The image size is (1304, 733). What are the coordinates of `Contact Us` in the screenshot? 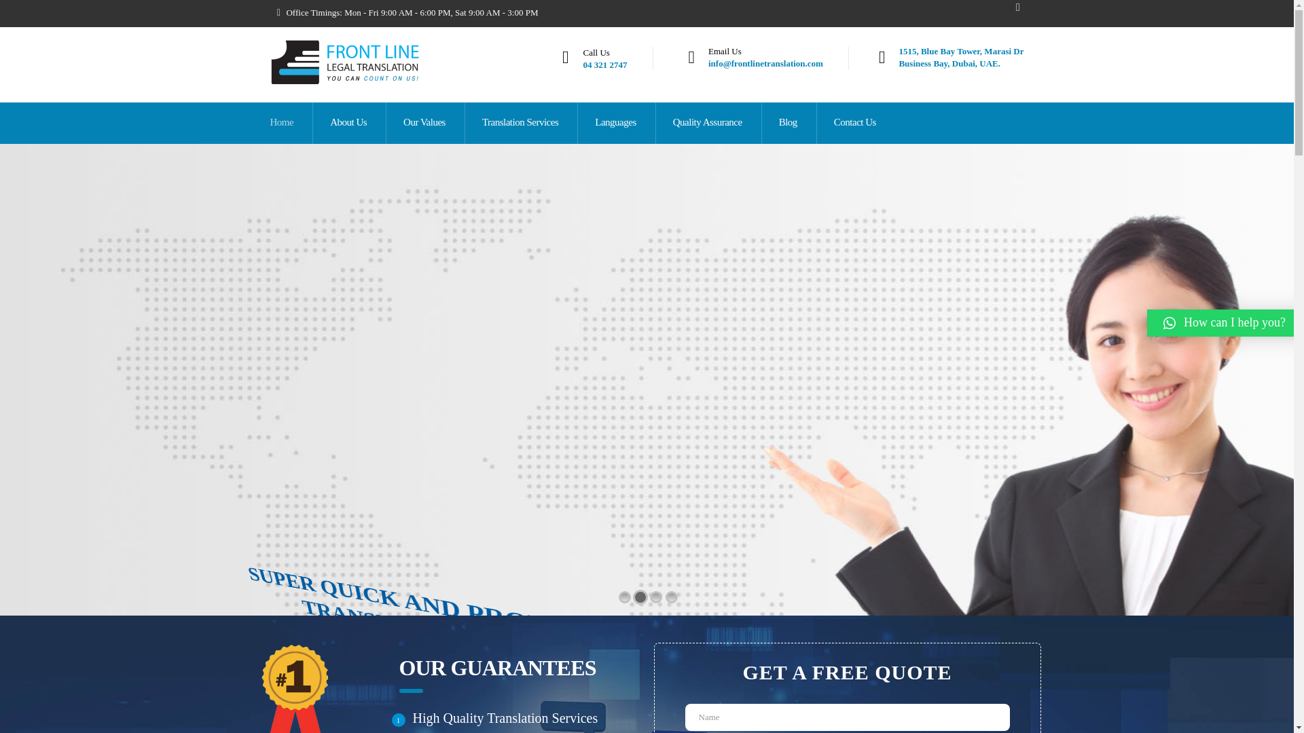 It's located at (855, 123).